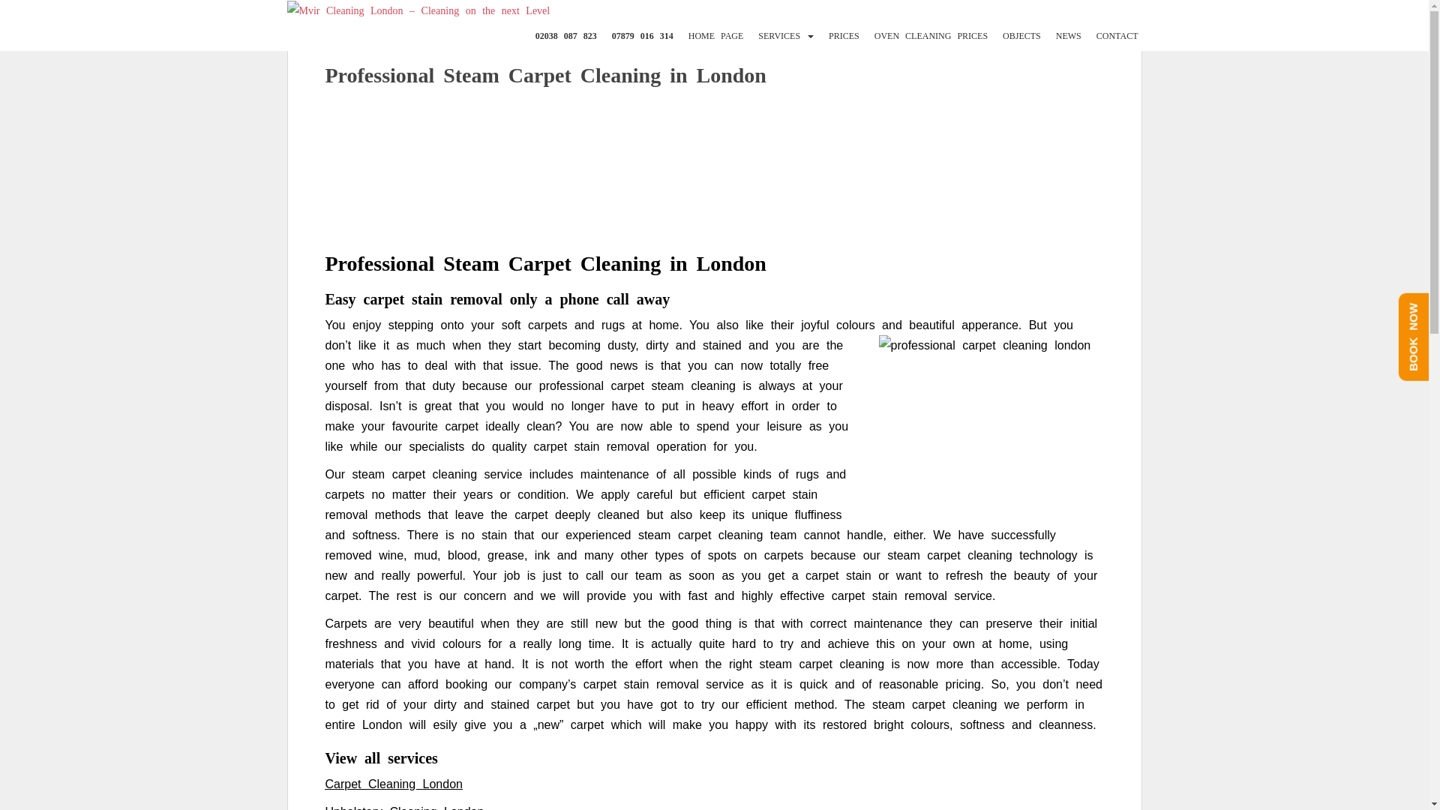 This screenshot has width=1440, height=810. Describe the element at coordinates (393, 784) in the screenshot. I see `Carpet Cleaning London` at that location.